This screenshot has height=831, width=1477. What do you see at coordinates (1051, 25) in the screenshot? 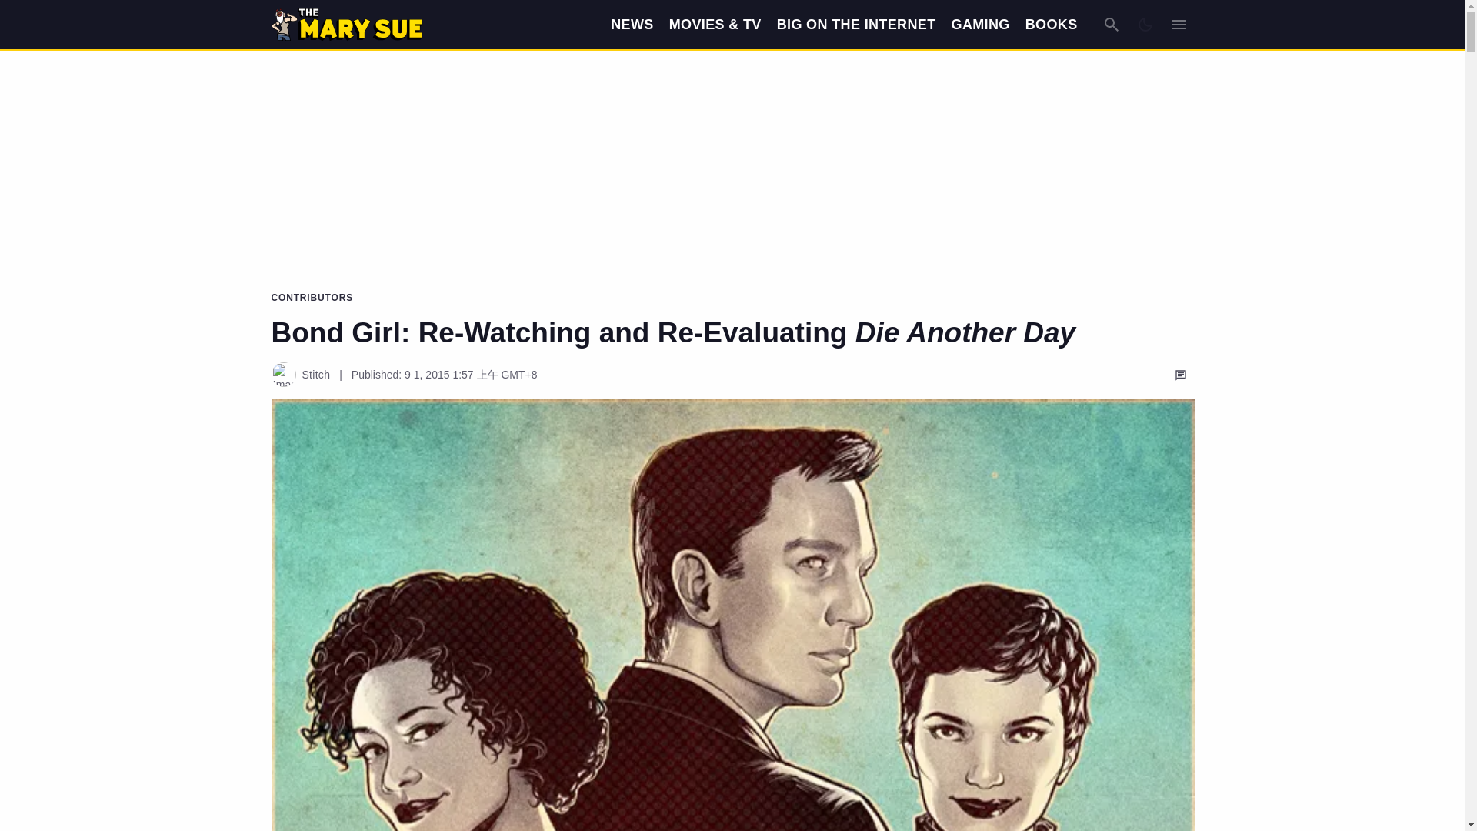
I see `BOOKS` at bounding box center [1051, 25].